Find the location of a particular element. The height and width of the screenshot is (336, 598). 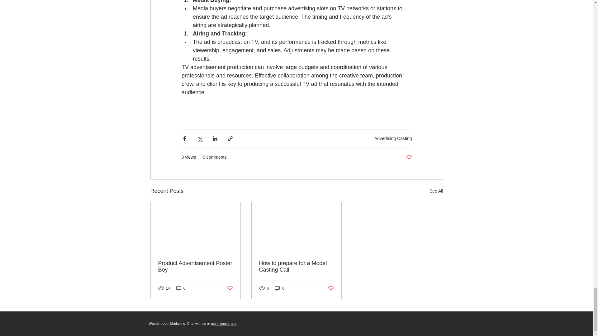

How to prepare for a Model Casting Call is located at coordinates (296, 266).